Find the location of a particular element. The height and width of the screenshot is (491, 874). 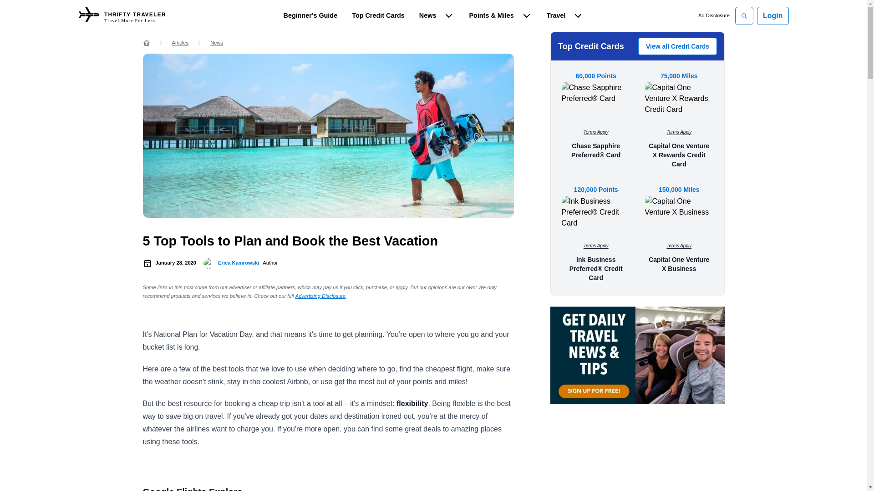

Travel is located at coordinates (437, 16).